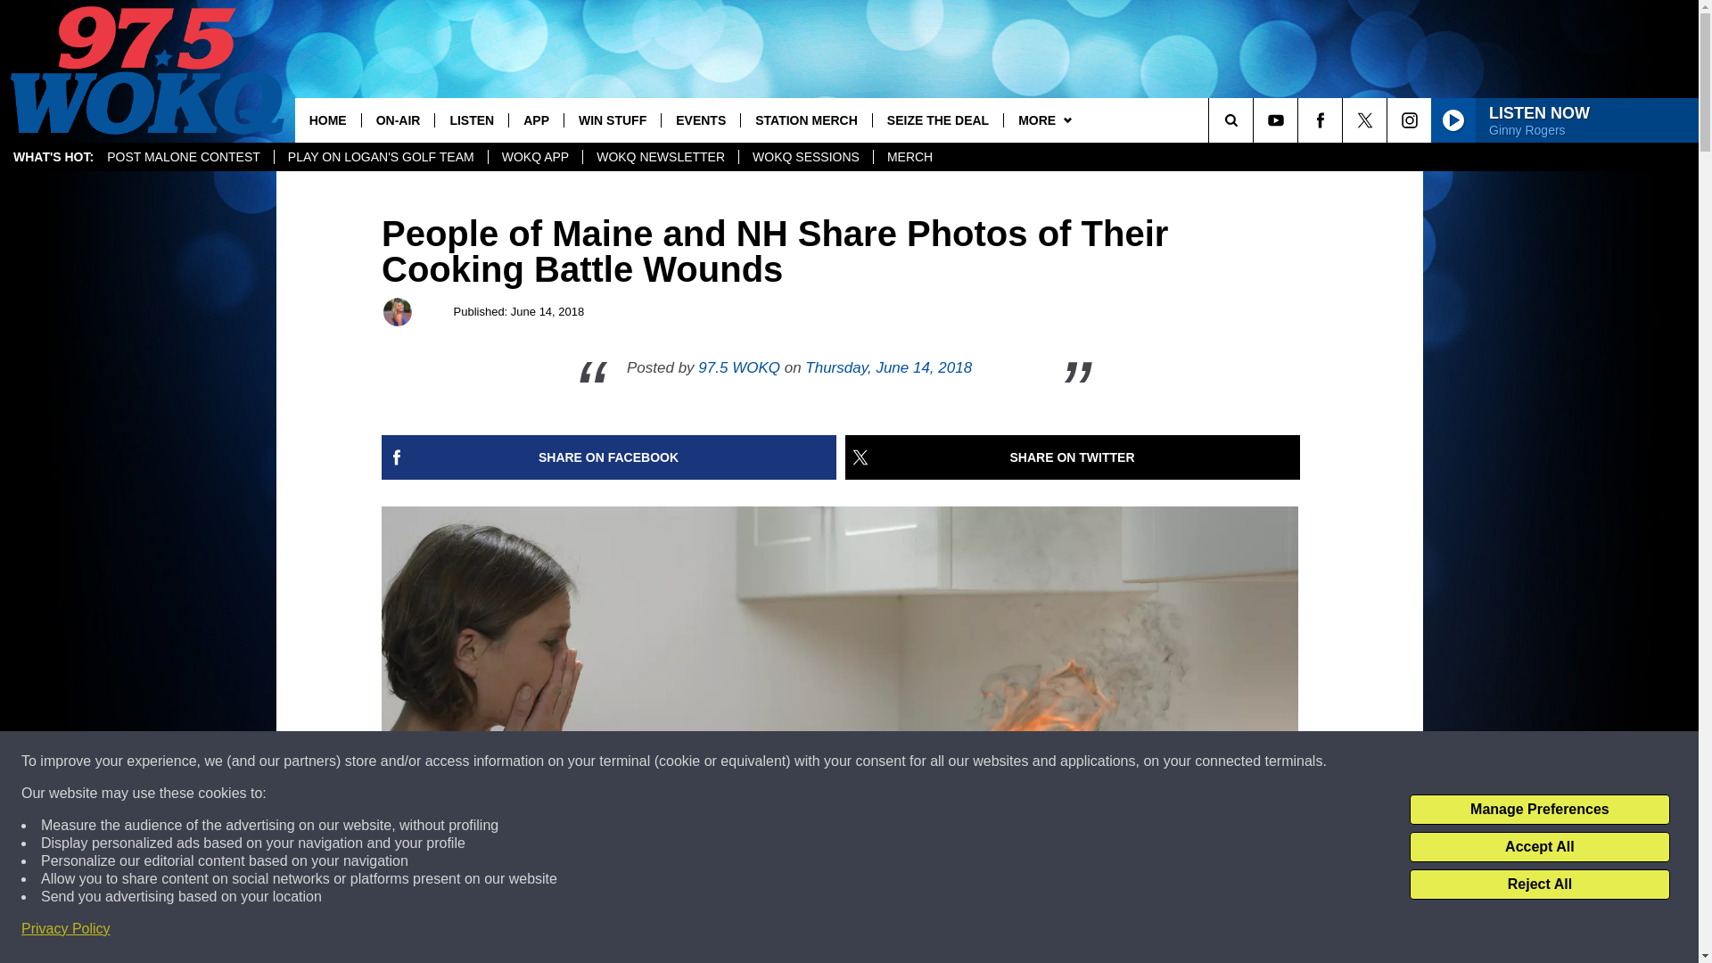 This screenshot has width=1712, height=963. Describe the element at coordinates (1539, 885) in the screenshot. I see `Reject All` at that location.